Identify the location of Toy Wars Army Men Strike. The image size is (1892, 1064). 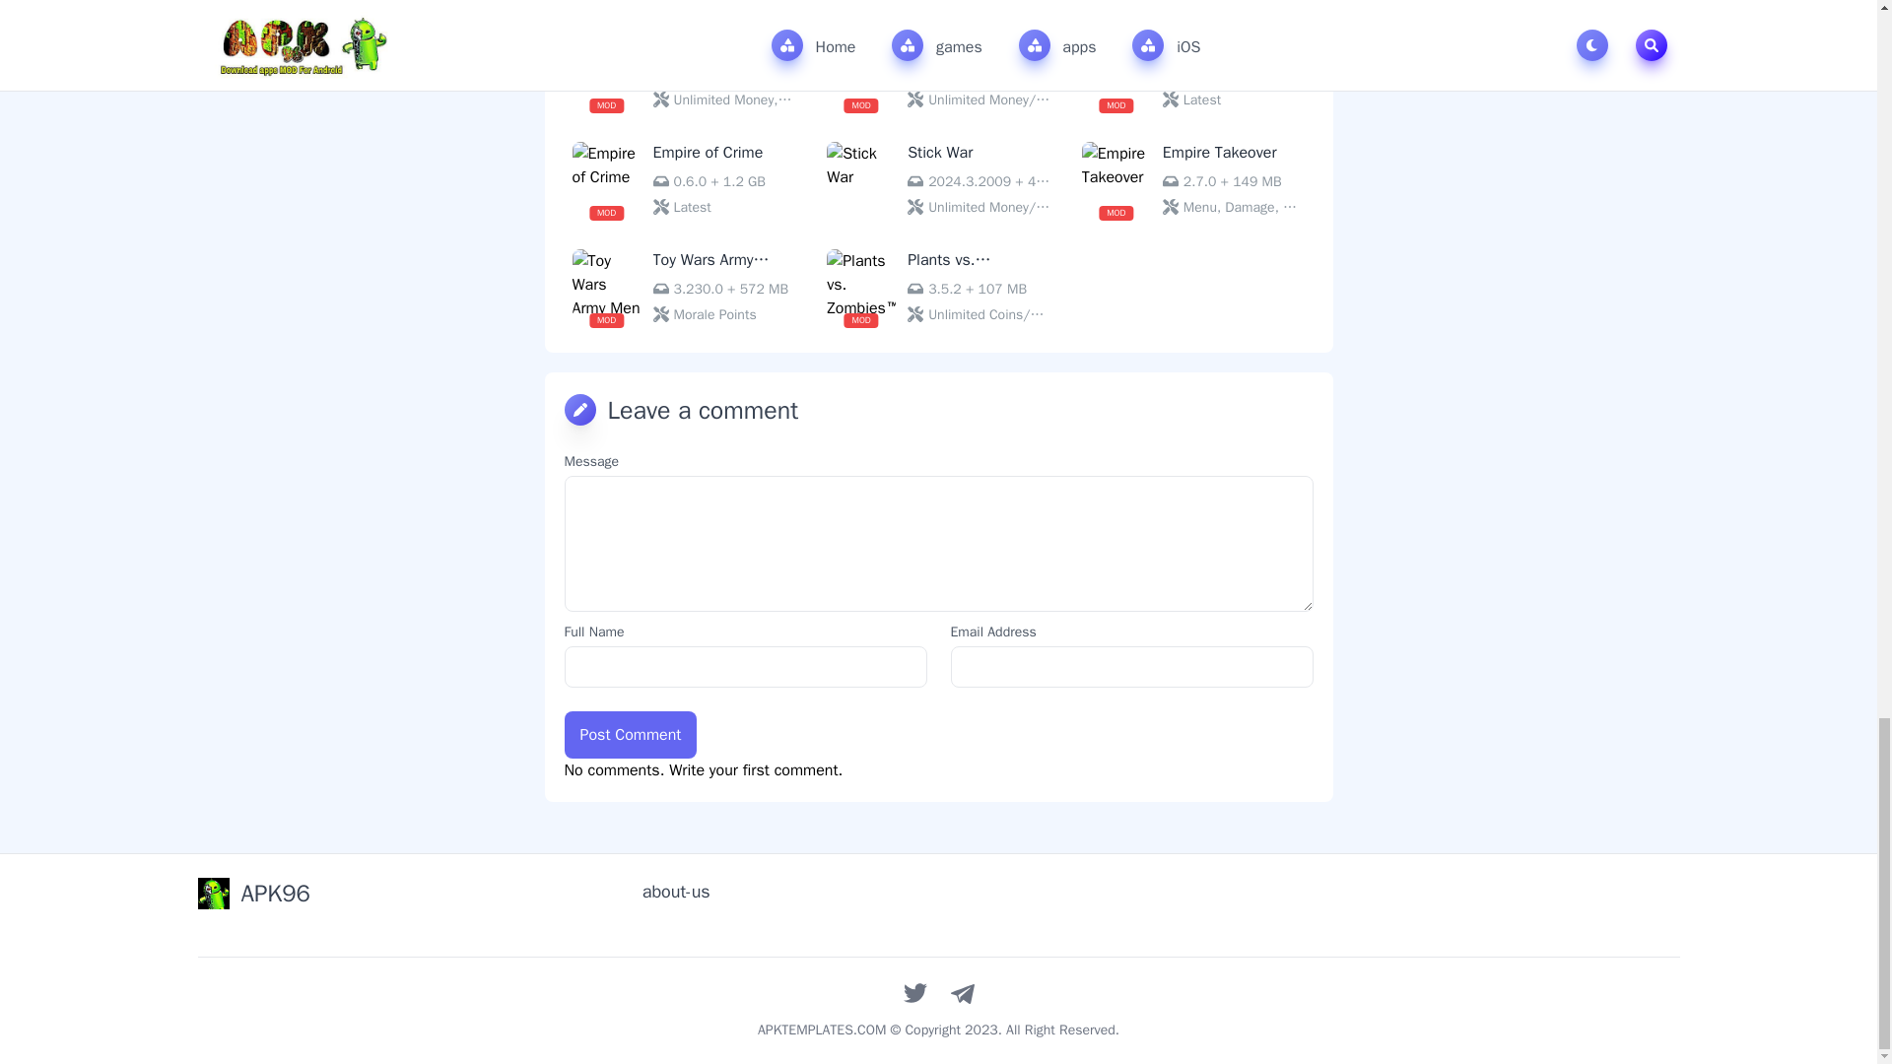
(684, 287).